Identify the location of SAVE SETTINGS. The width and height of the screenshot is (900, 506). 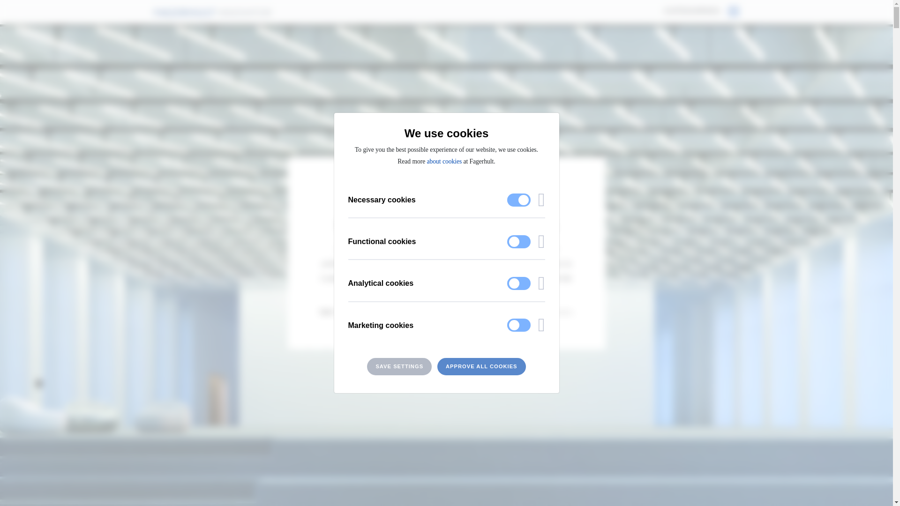
(399, 366).